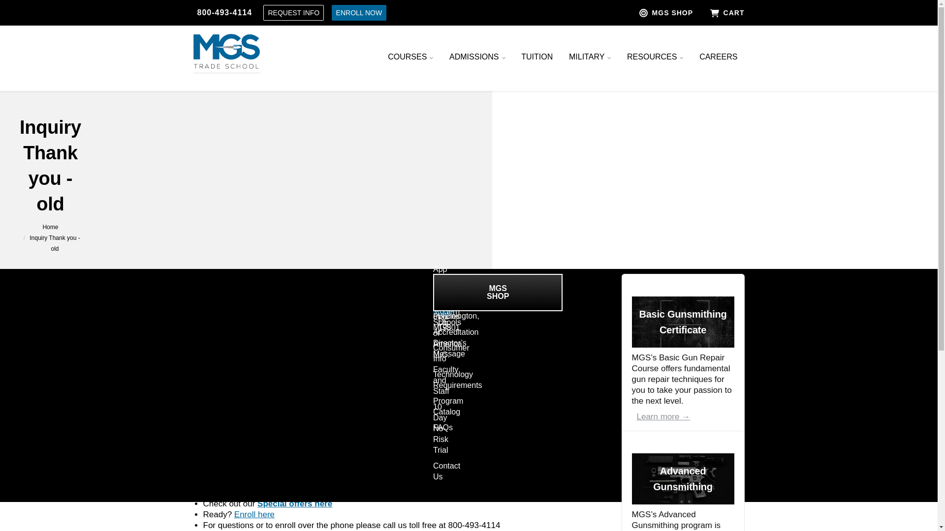 This screenshot has width=945, height=531. What do you see at coordinates (536, 57) in the screenshot?
I see `TUITION` at bounding box center [536, 57].